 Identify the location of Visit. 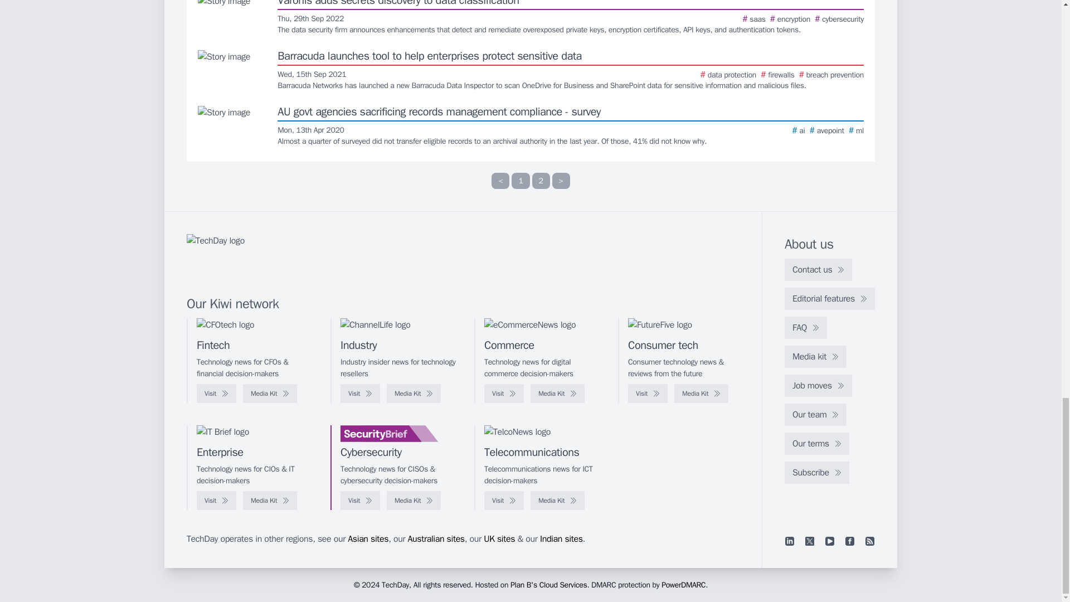
(216, 394).